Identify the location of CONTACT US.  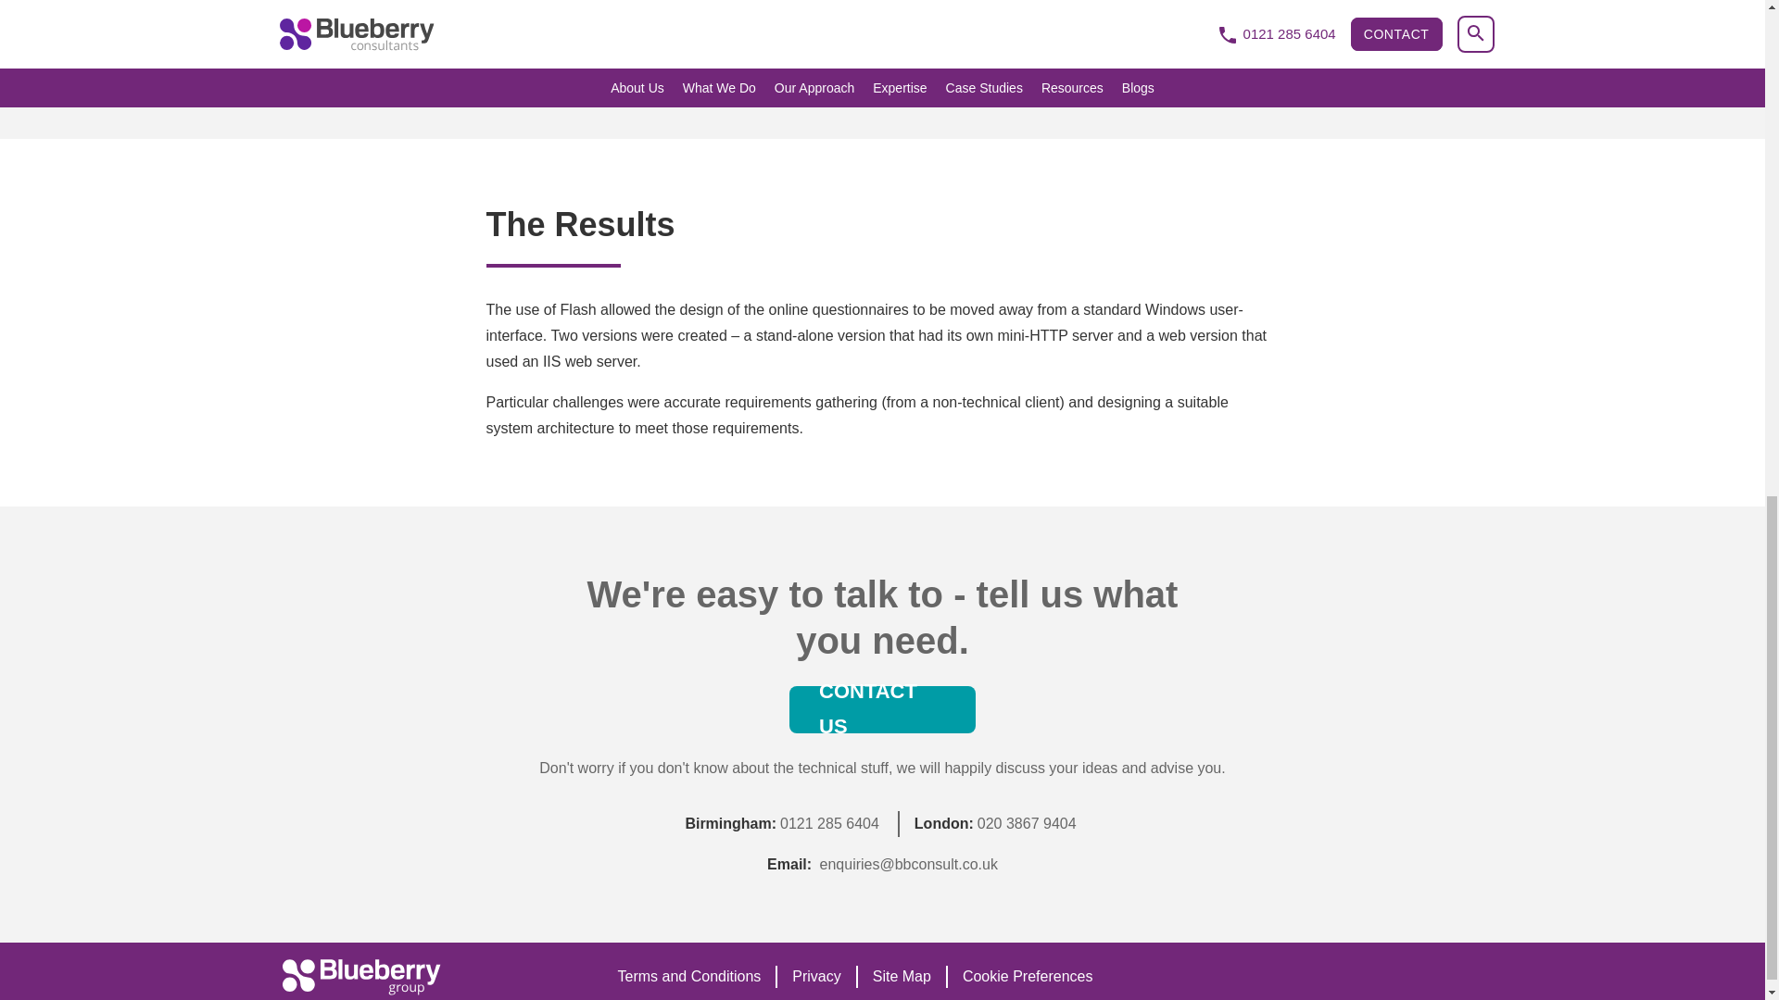
(882, 709).